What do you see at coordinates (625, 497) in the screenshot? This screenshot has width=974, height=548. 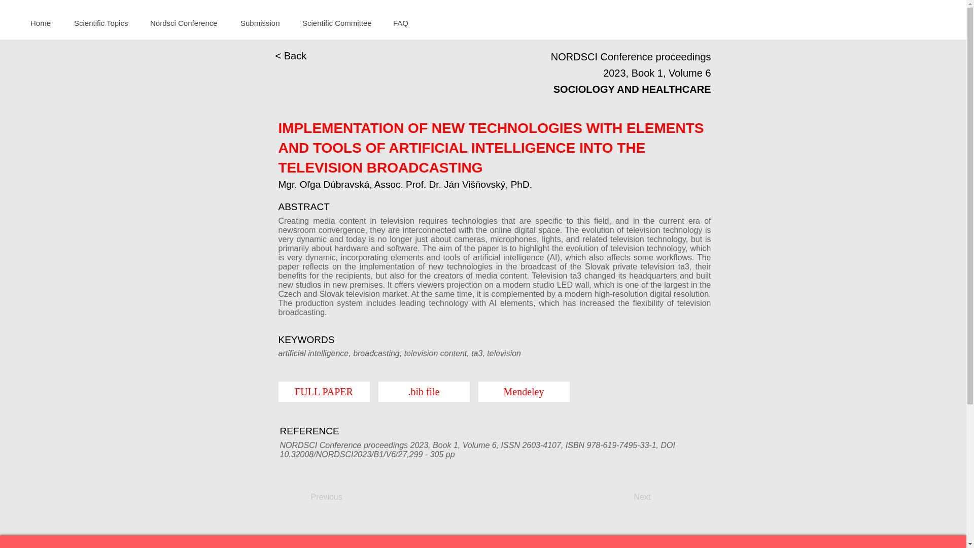 I see `Next` at bounding box center [625, 497].